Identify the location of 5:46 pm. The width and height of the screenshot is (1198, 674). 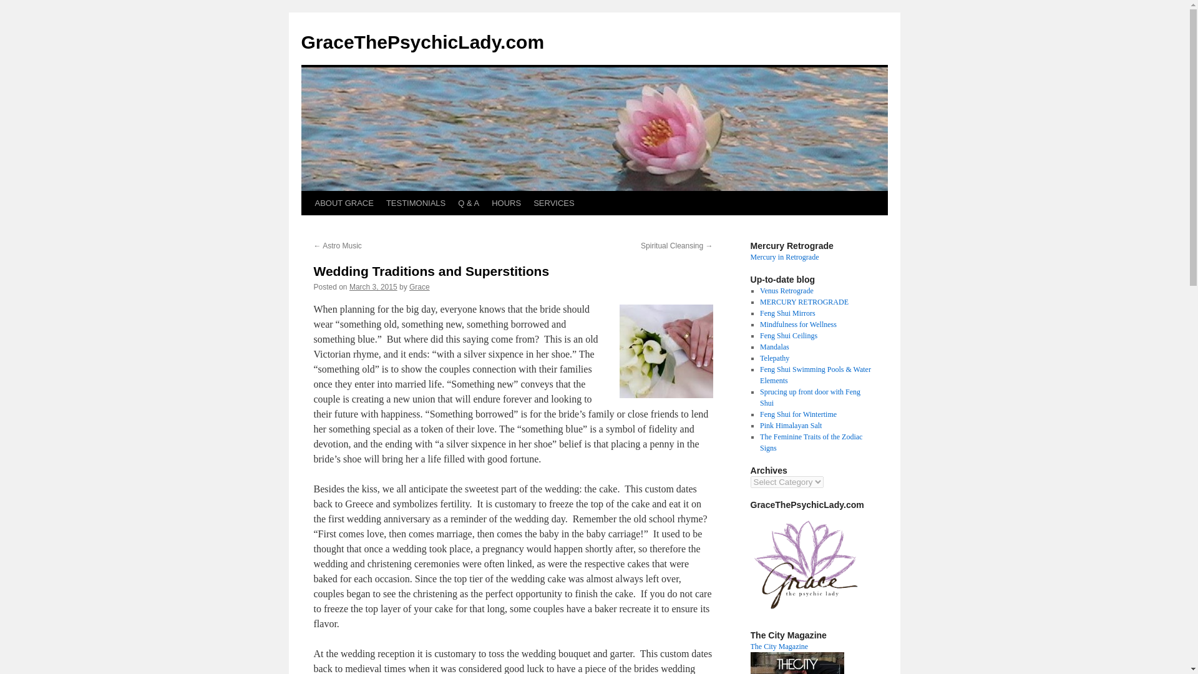
(373, 286).